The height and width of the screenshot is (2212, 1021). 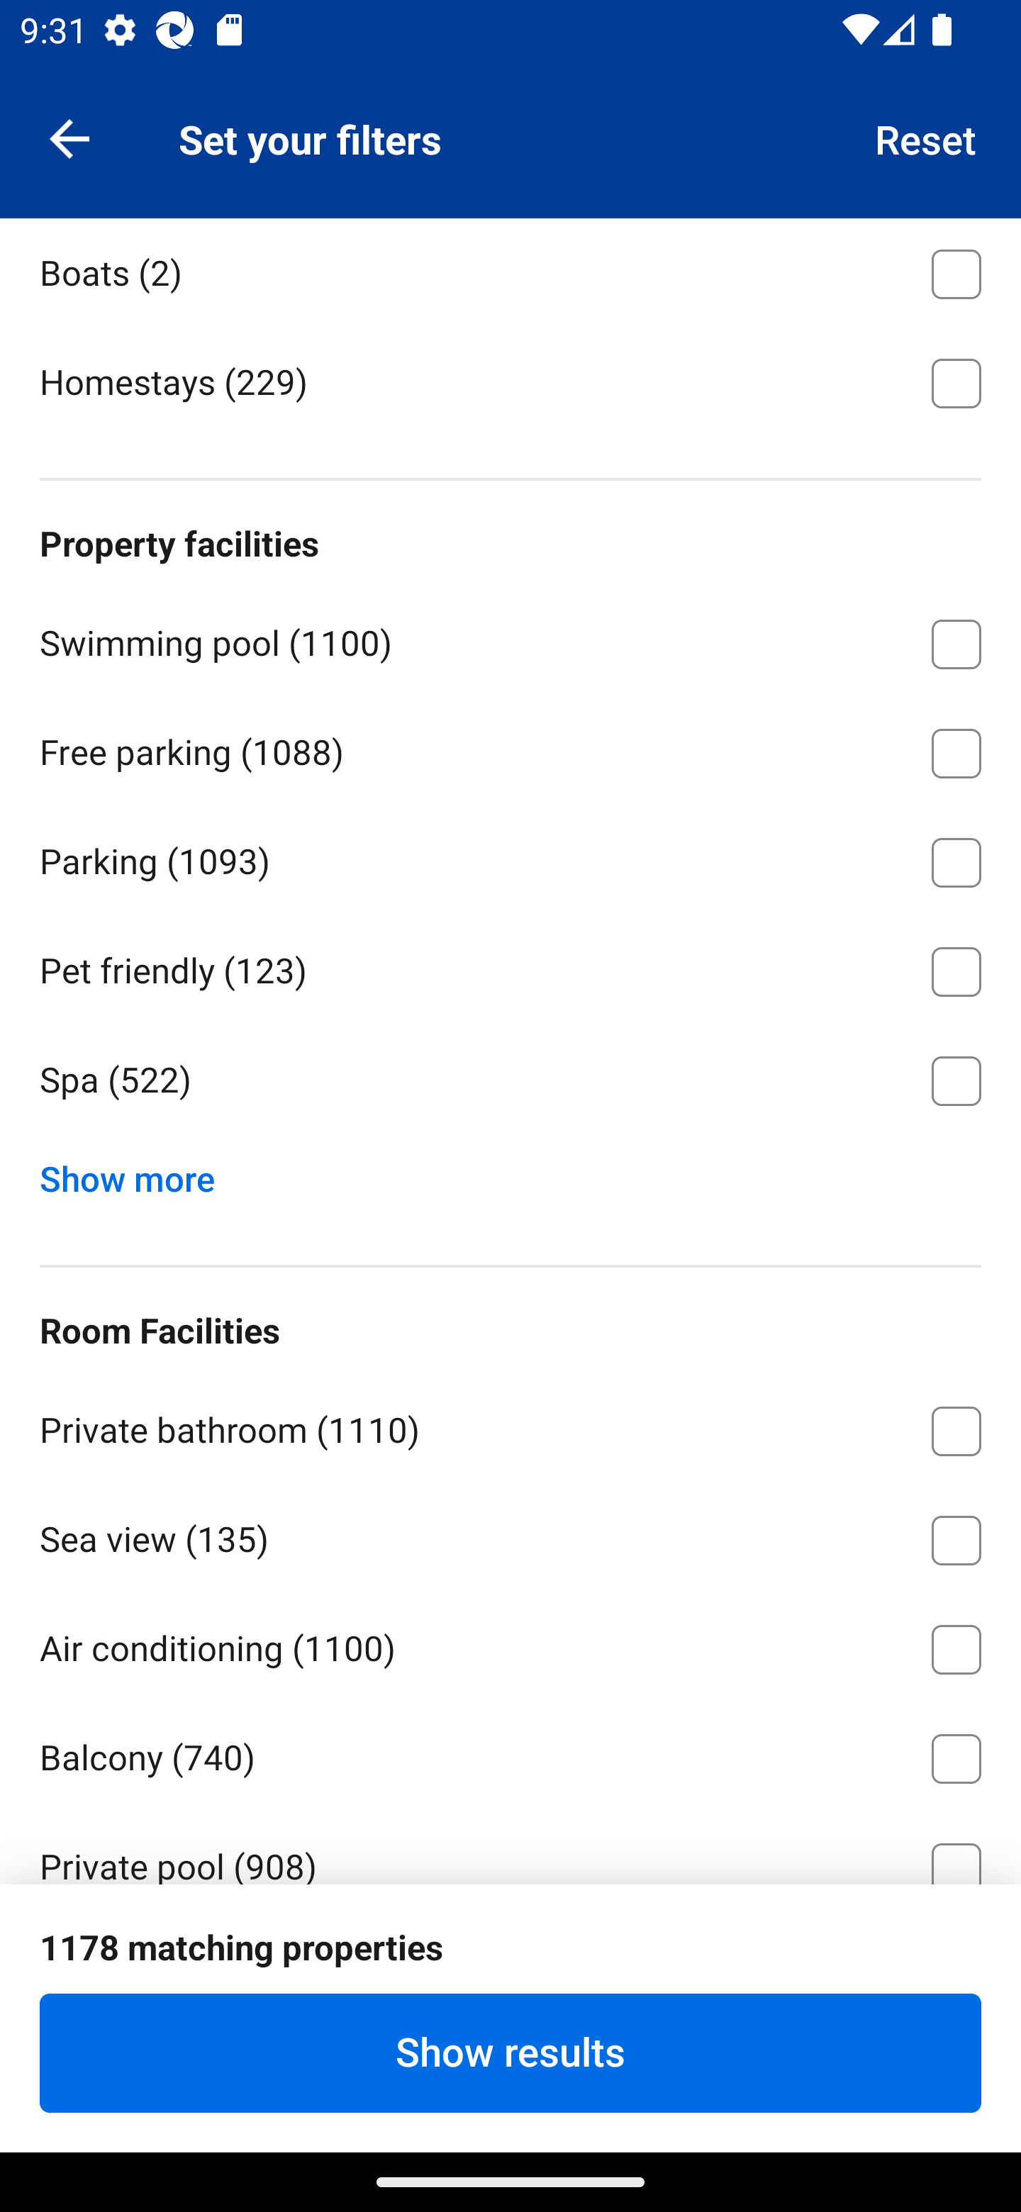 I want to click on Swimming pool ⁦(1100), so click(x=510, y=639).